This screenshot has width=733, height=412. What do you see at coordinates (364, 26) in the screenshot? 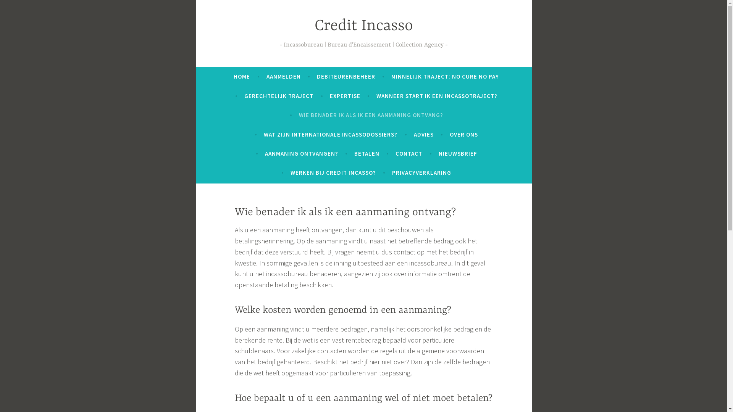
I see `Credit Incasso` at bounding box center [364, 26].